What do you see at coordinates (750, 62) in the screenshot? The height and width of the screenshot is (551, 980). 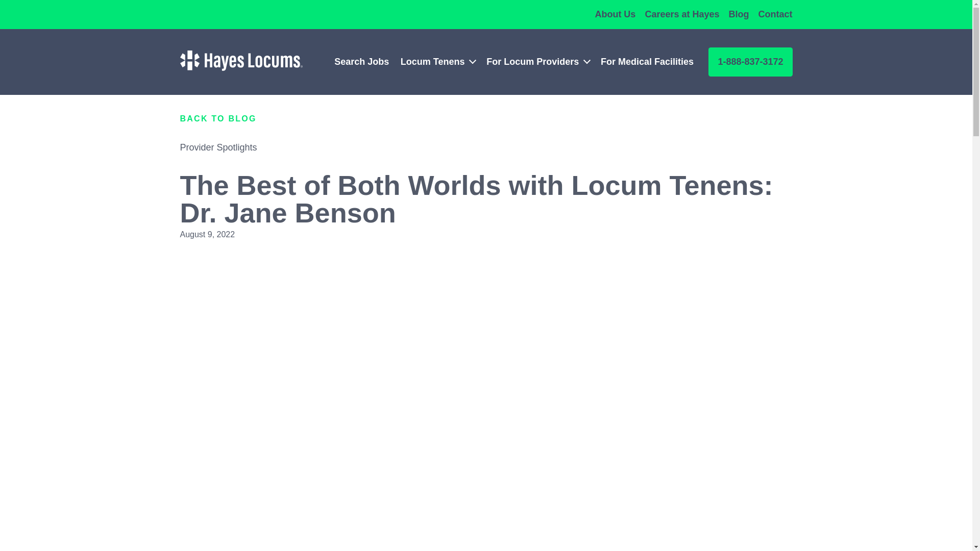 I see `1-888-837-3172` at bounding box center [750, 62].